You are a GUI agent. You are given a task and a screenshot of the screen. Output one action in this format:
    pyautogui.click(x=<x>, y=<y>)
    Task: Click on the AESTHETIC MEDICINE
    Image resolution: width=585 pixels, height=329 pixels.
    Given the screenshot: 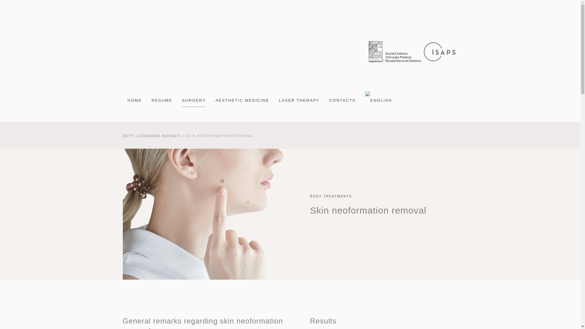 What is the action you would take?
    pyautogui.click(x=242, y=101)
    